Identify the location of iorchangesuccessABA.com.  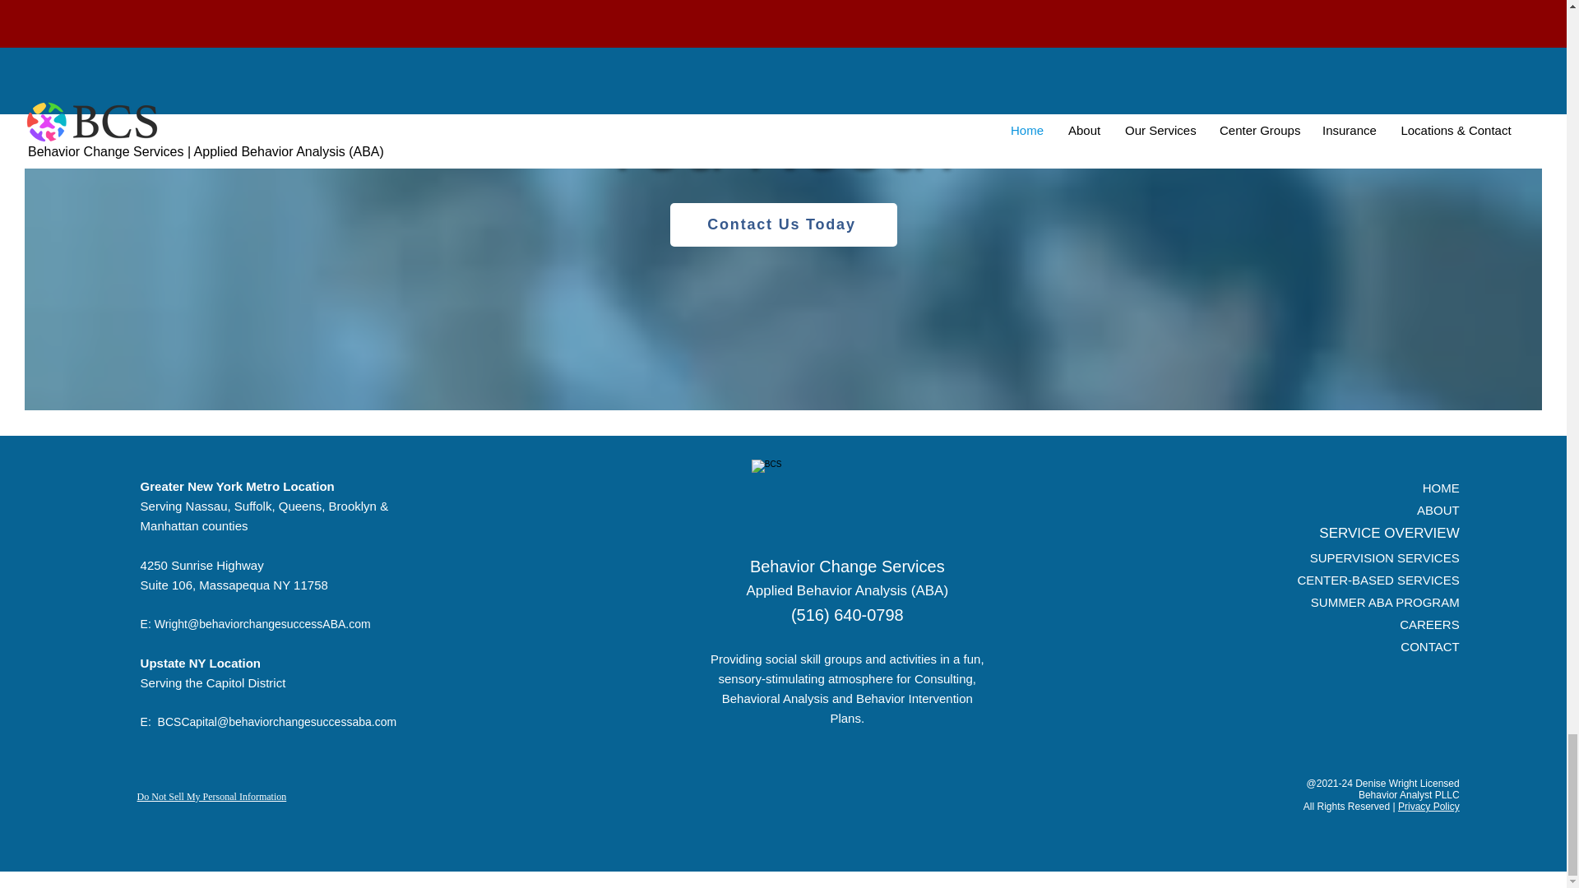
(299, 623).